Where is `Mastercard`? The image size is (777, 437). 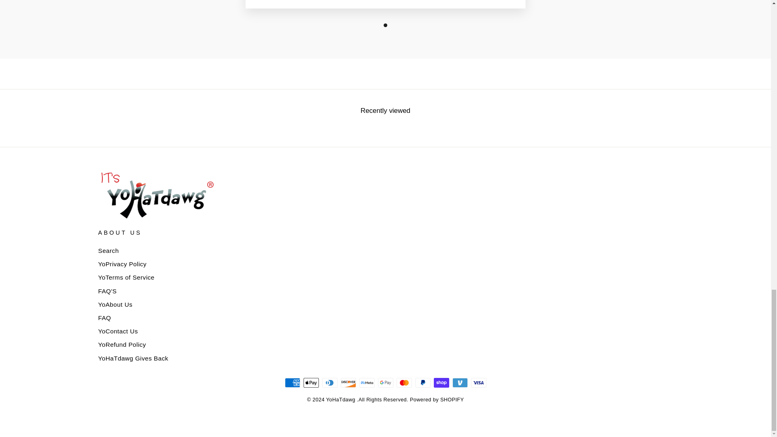
Mastercard is located at coordinates (404, 383).